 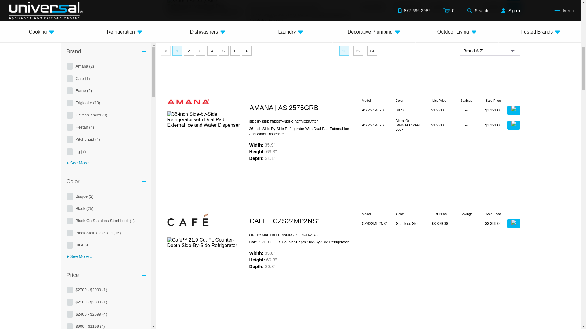 What do you see at coordinates (440, 110) in the screenshot?
I see `ASI2575GRB Black` at bounding box center [440, 110].